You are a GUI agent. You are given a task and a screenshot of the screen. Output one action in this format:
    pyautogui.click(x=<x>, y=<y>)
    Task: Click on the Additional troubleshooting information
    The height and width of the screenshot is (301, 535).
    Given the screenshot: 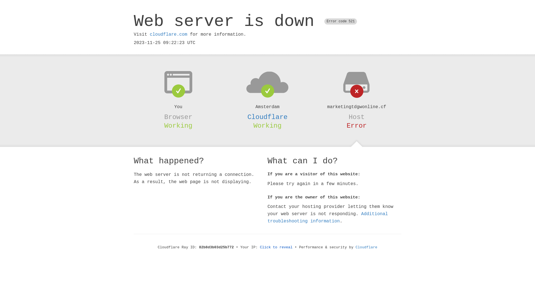 What is the action you would take?
    pyautogui.click(x=328, y=217)
    